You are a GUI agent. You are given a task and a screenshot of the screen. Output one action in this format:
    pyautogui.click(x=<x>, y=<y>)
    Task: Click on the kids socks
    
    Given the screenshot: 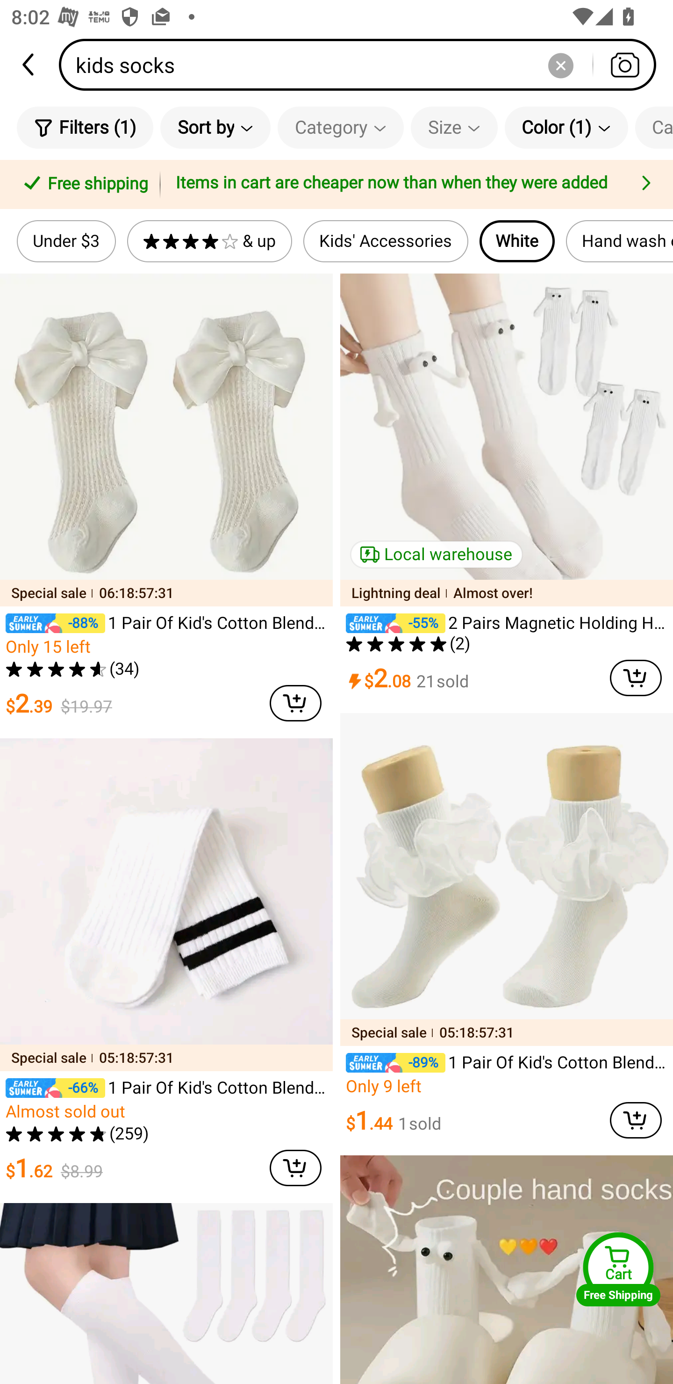 What is the action you would take?
    pyautogui.click(x=363, y=65)
    